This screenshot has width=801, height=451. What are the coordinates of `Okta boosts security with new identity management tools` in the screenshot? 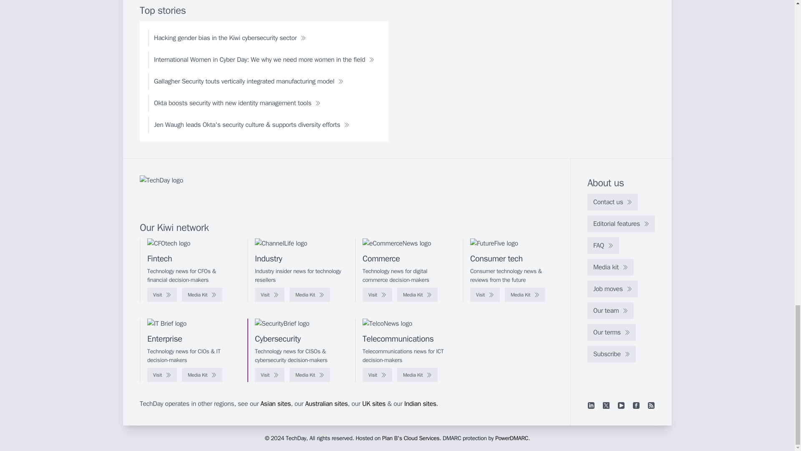 It's located at (237, 103).